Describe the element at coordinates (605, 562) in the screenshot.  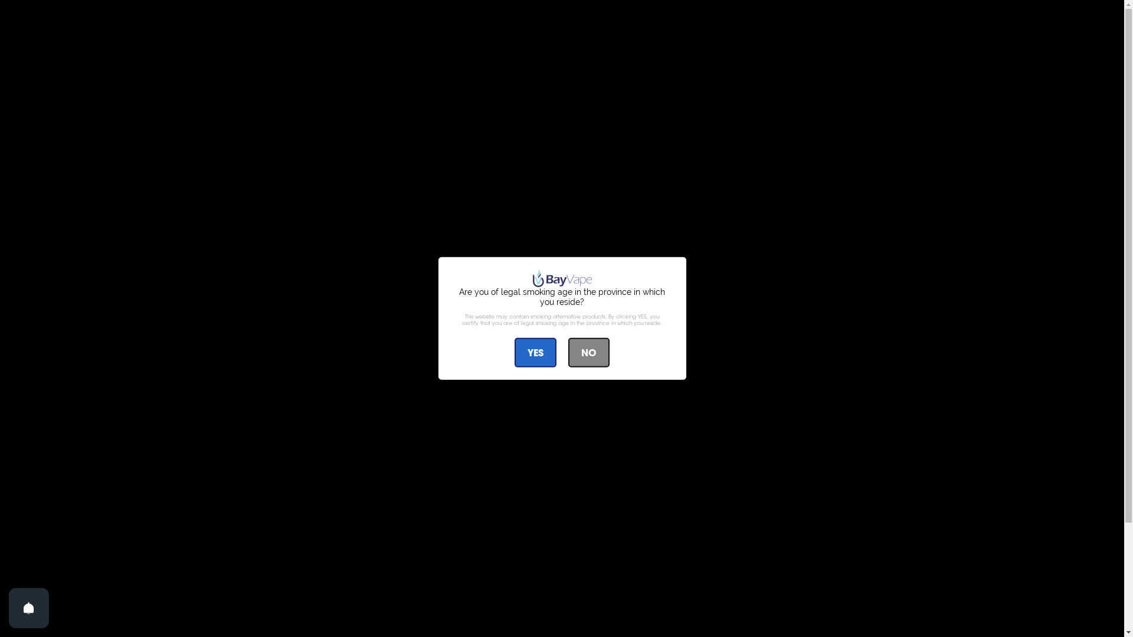
I see `New to Vaping` at that location.